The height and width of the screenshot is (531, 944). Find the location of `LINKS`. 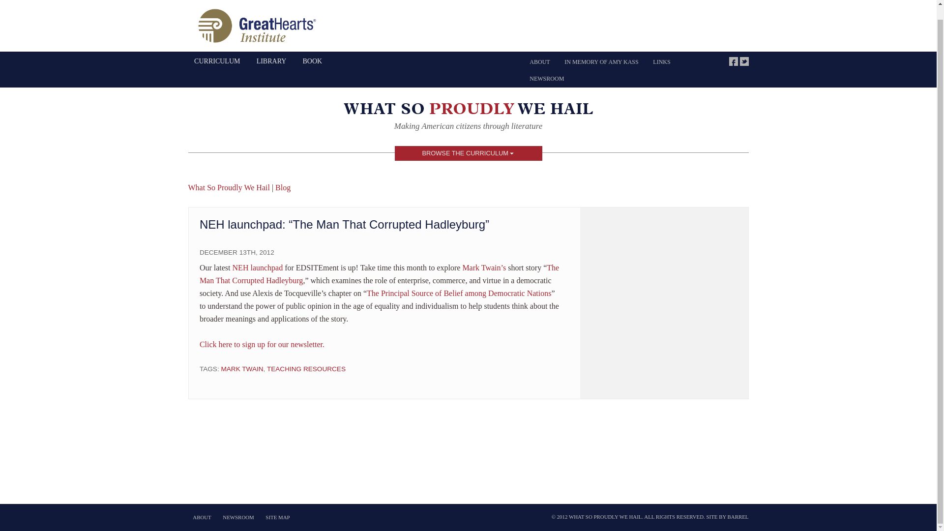

LINKS is located at coordinates (662, 62).